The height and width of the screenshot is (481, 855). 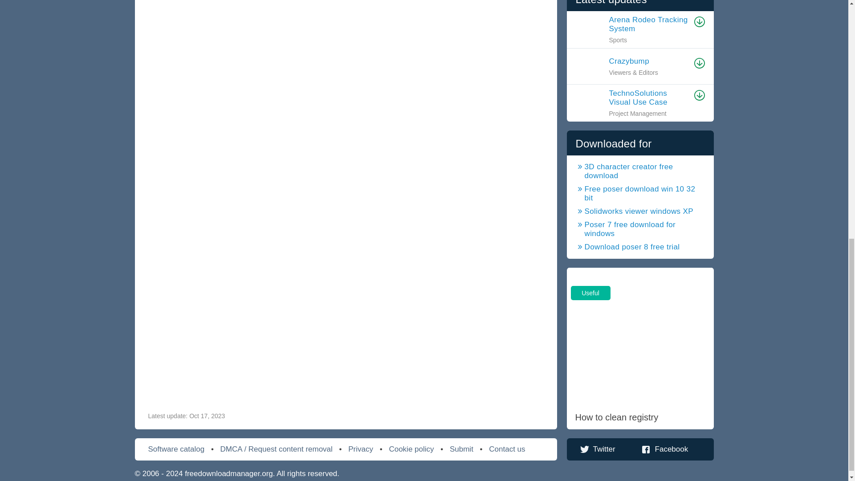 What do you see at coordinates (640, 229) in the screenshot?
I see `poser 7 free download for windows` at bounding box center [640, 229].